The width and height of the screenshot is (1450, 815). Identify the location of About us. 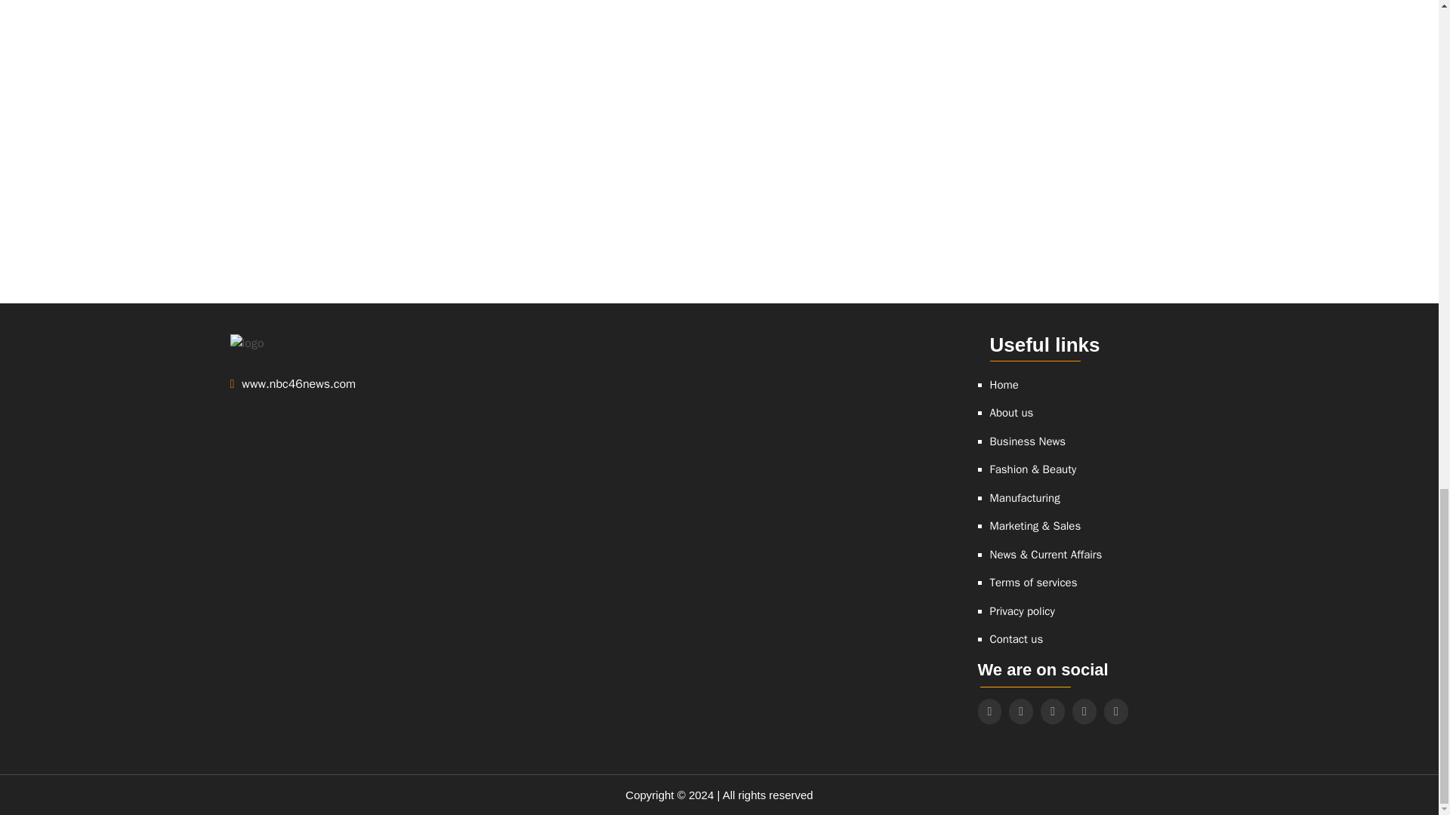
(1010, 413).